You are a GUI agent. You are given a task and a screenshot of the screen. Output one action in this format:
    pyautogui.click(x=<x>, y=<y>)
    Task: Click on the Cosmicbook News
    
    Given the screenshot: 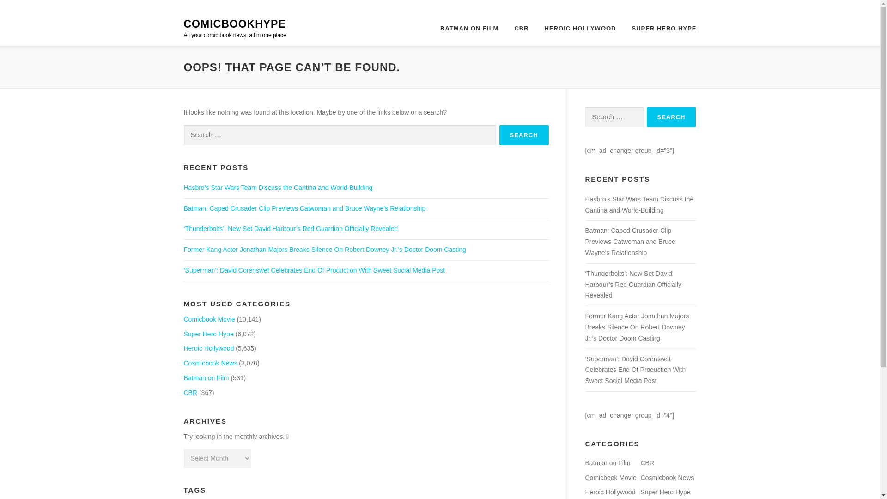 What is the action you would take?
    pyautogui.click(x=211, y=363)
    